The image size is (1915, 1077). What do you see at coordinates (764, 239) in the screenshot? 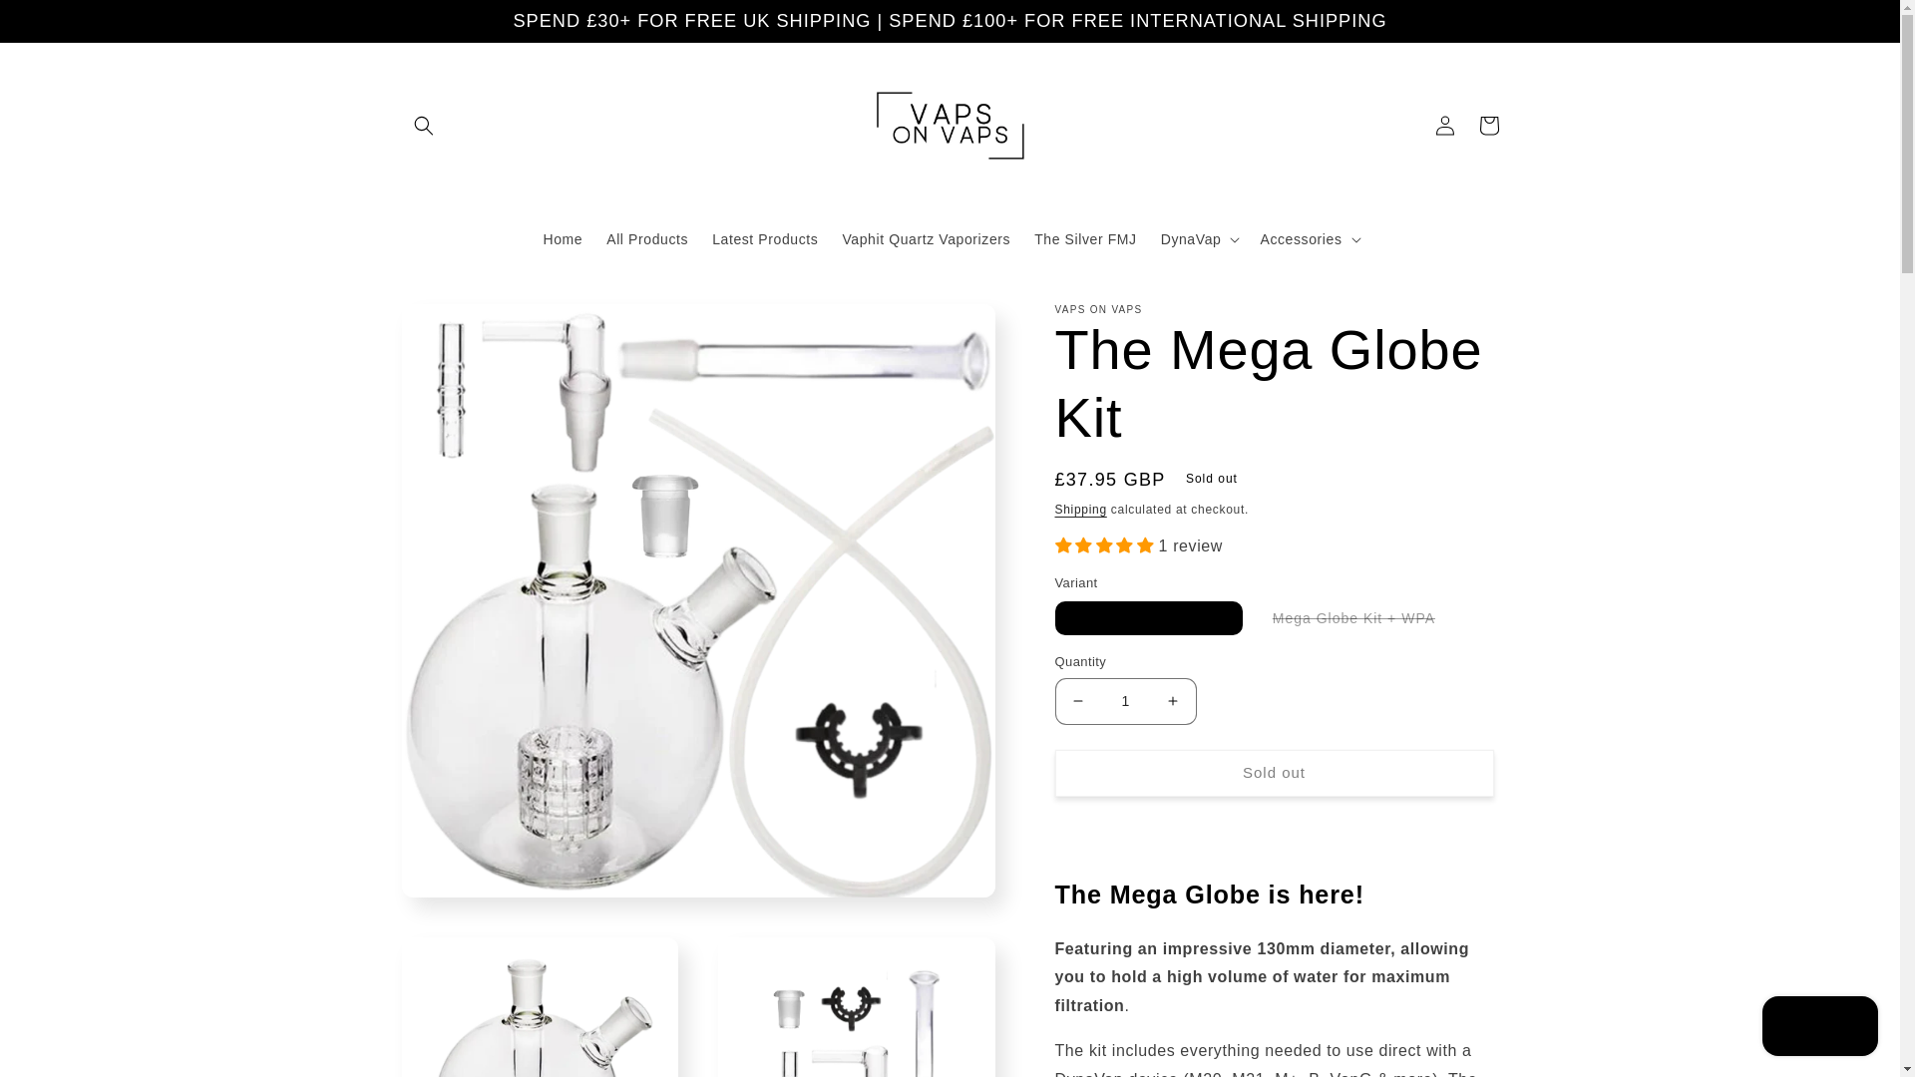
I see `Latest Products` at bounding box center [764, 239].